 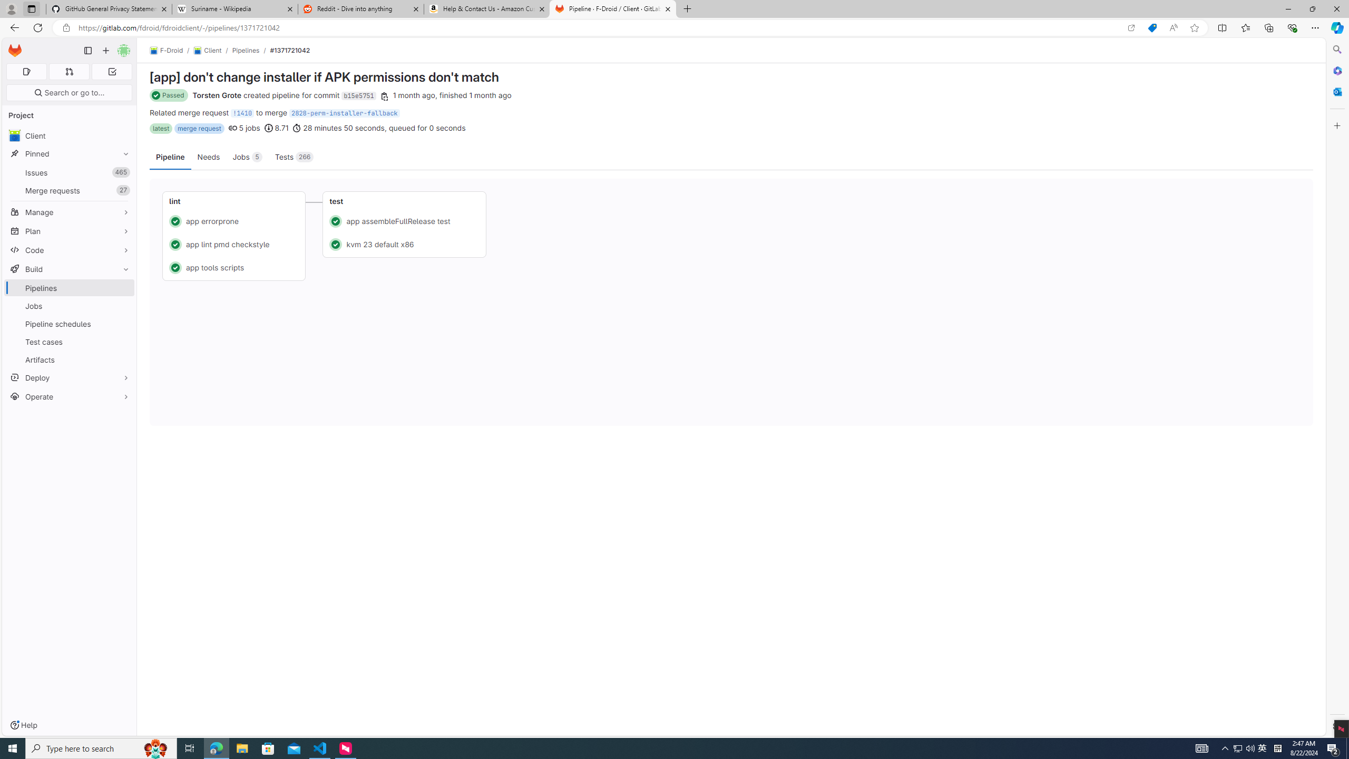 What do you see at coordinates (487, 9) in the screenshot?
I see `Help & Contact Us - Amazon Customer Service` at bounding box center [487, 9].